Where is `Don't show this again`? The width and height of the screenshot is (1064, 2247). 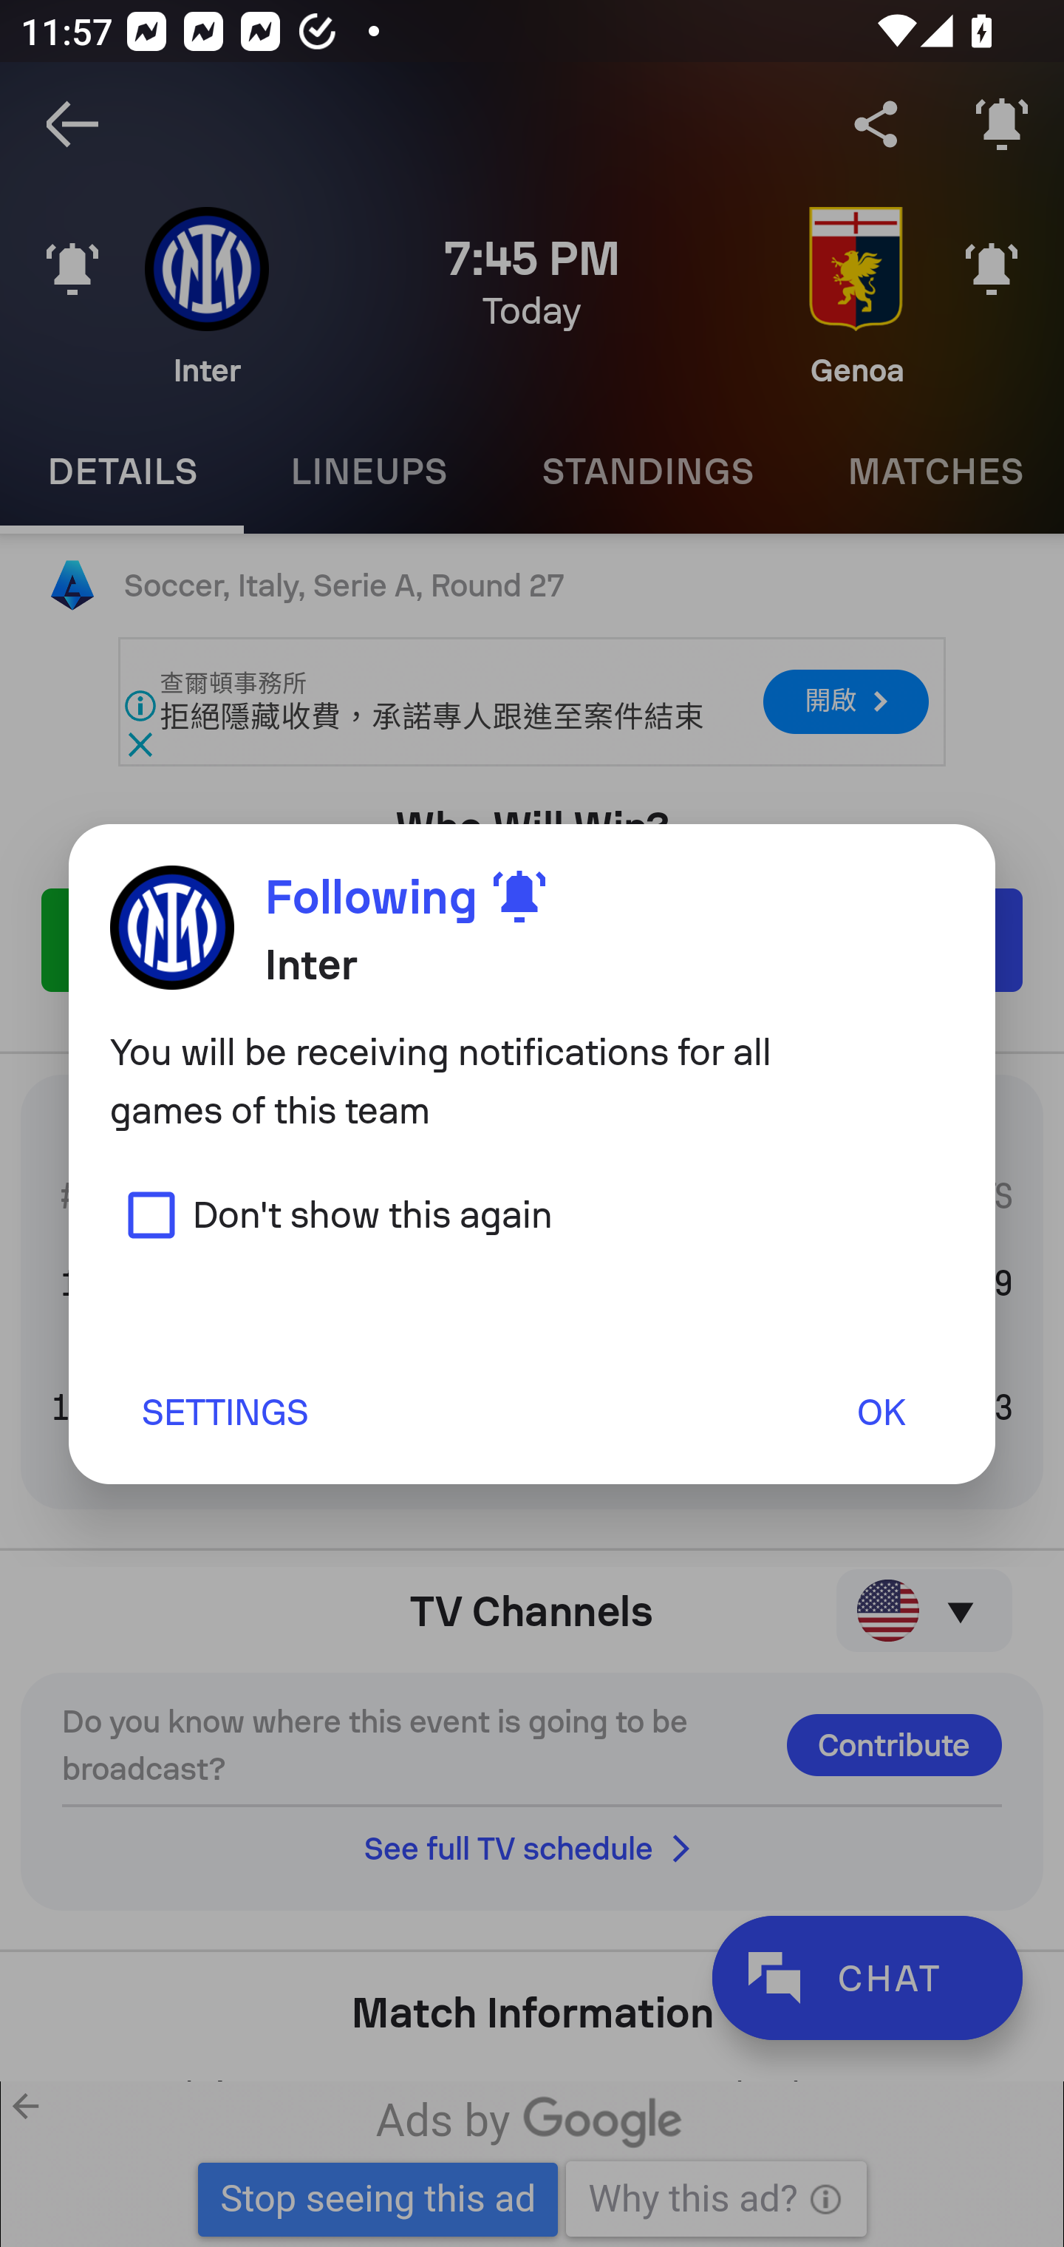
Don't show this again is located at coordinates (331, 1214).